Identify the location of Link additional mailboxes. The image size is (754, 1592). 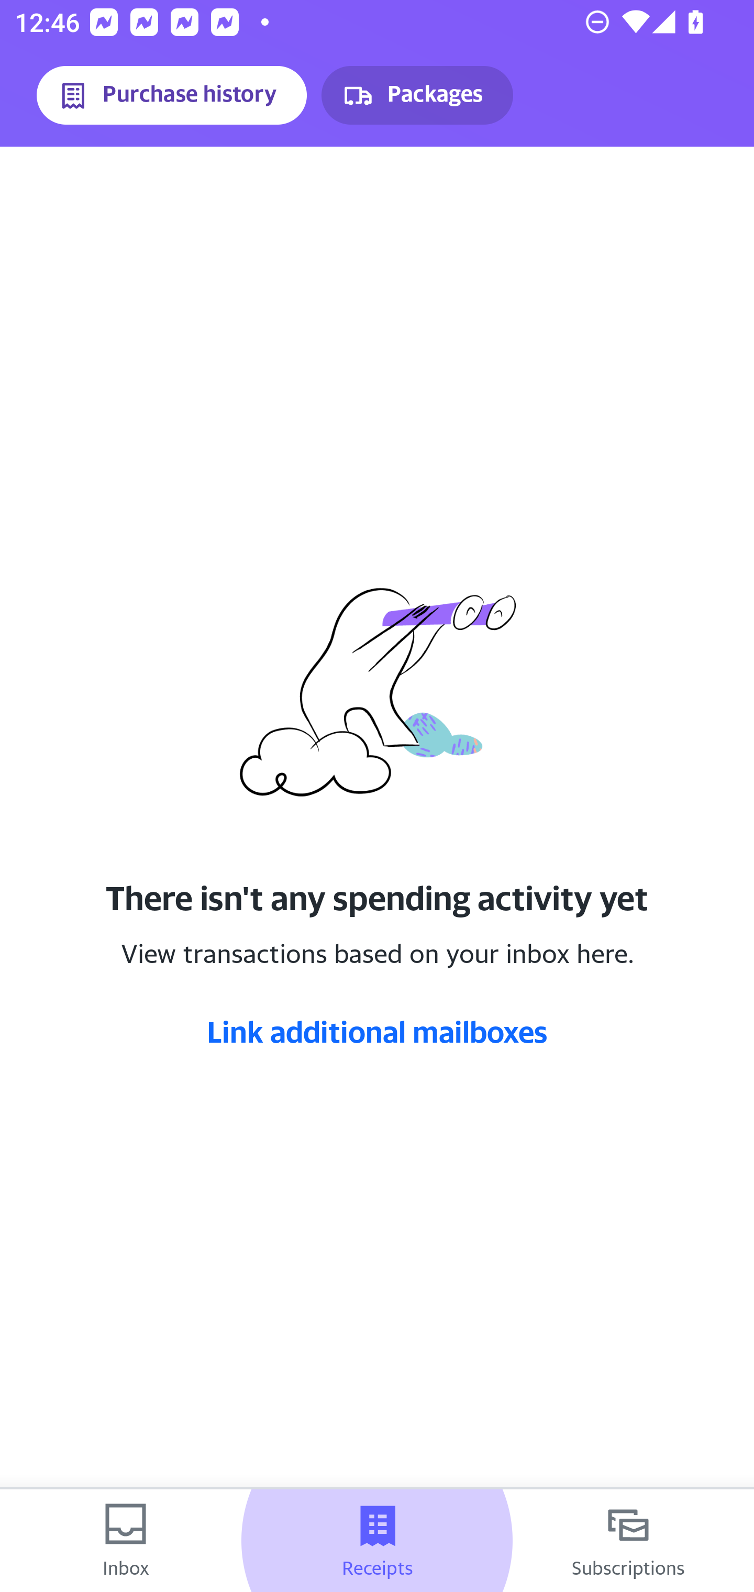
(377, 1031).